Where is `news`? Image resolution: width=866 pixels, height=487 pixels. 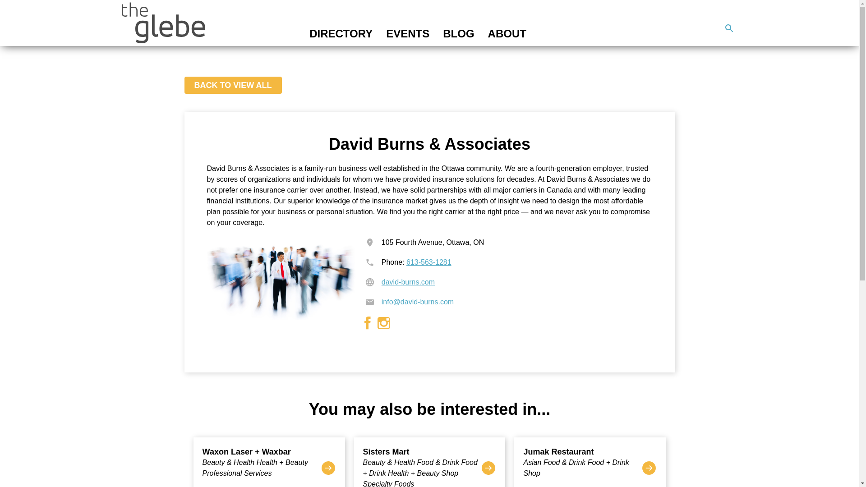
news is located at coordinates (728, 28).